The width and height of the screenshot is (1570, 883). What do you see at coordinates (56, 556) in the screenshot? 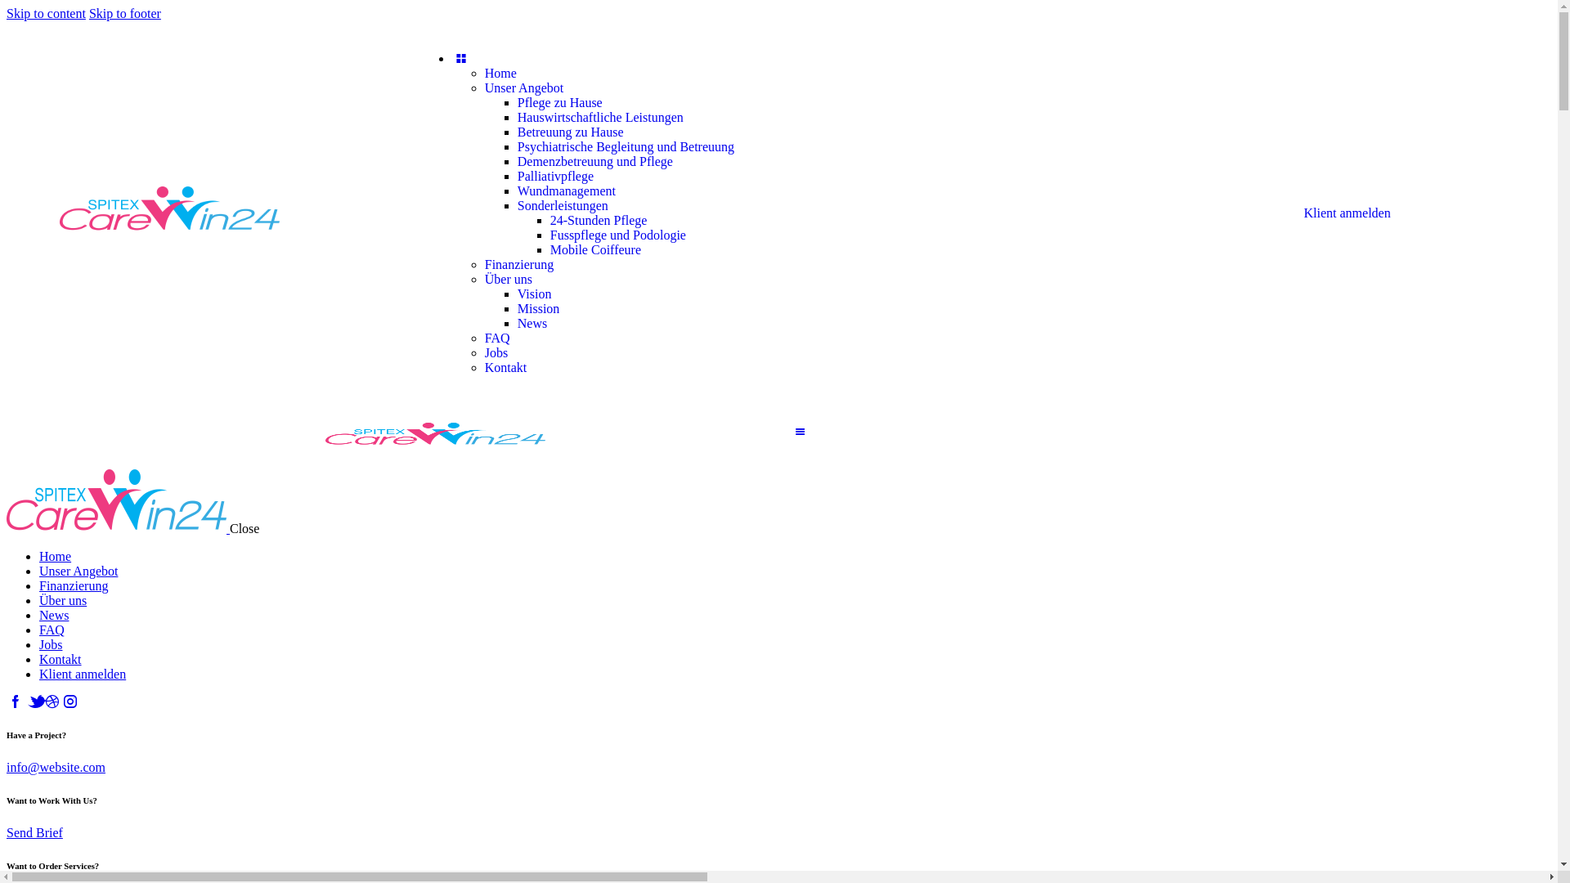
I see `Home` at bounding box center [56, 556].